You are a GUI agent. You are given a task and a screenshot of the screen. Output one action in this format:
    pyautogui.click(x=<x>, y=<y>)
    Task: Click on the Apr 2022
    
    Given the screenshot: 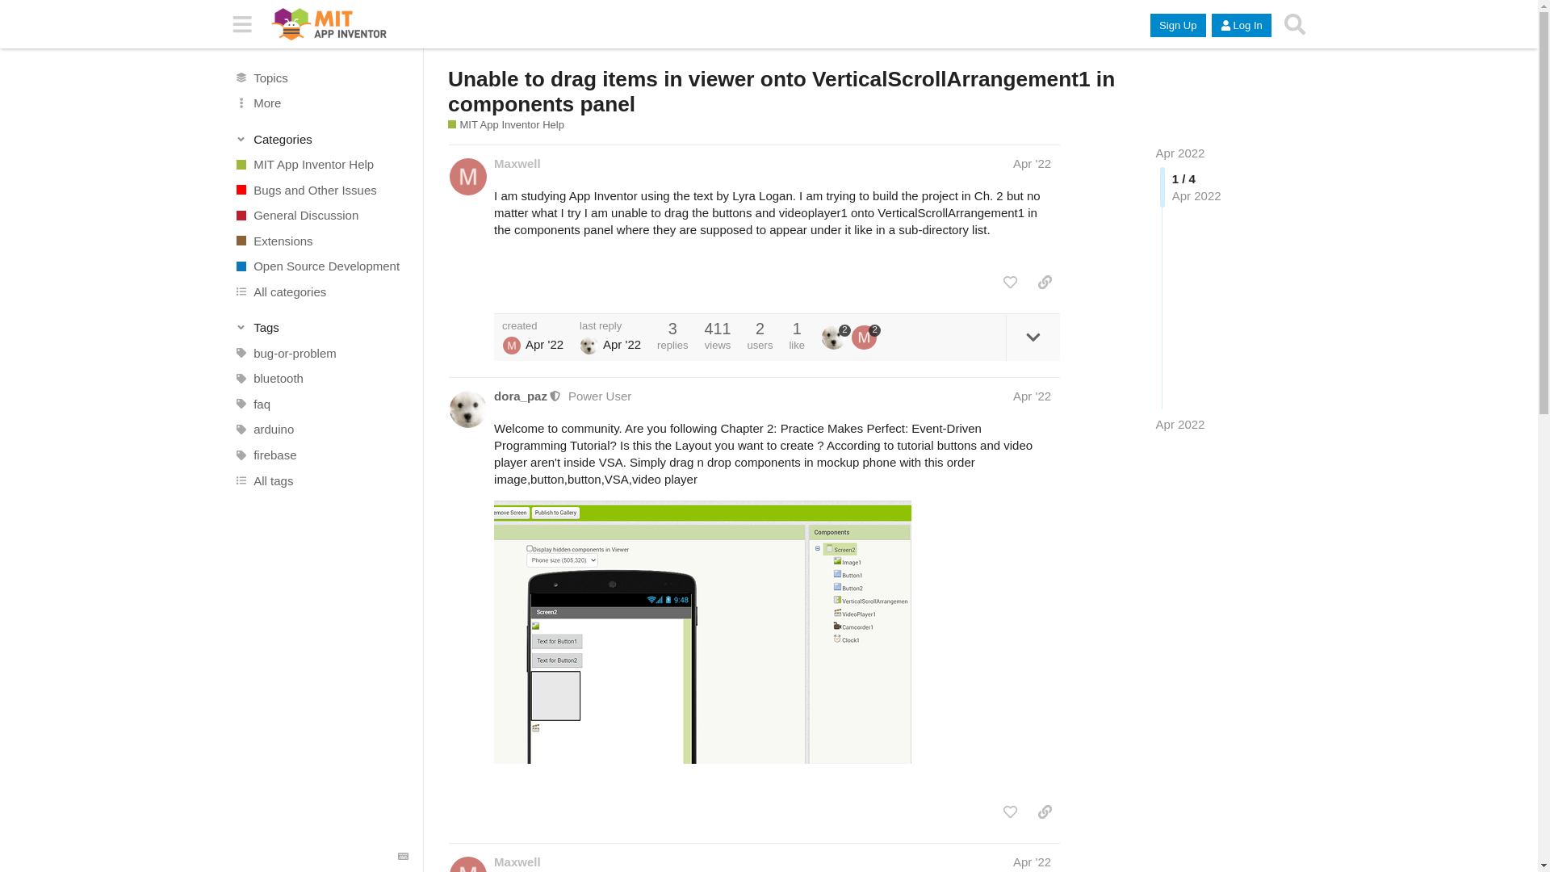 What is the action you would take?
    pyautogui.click(x=1180, y=424)
    